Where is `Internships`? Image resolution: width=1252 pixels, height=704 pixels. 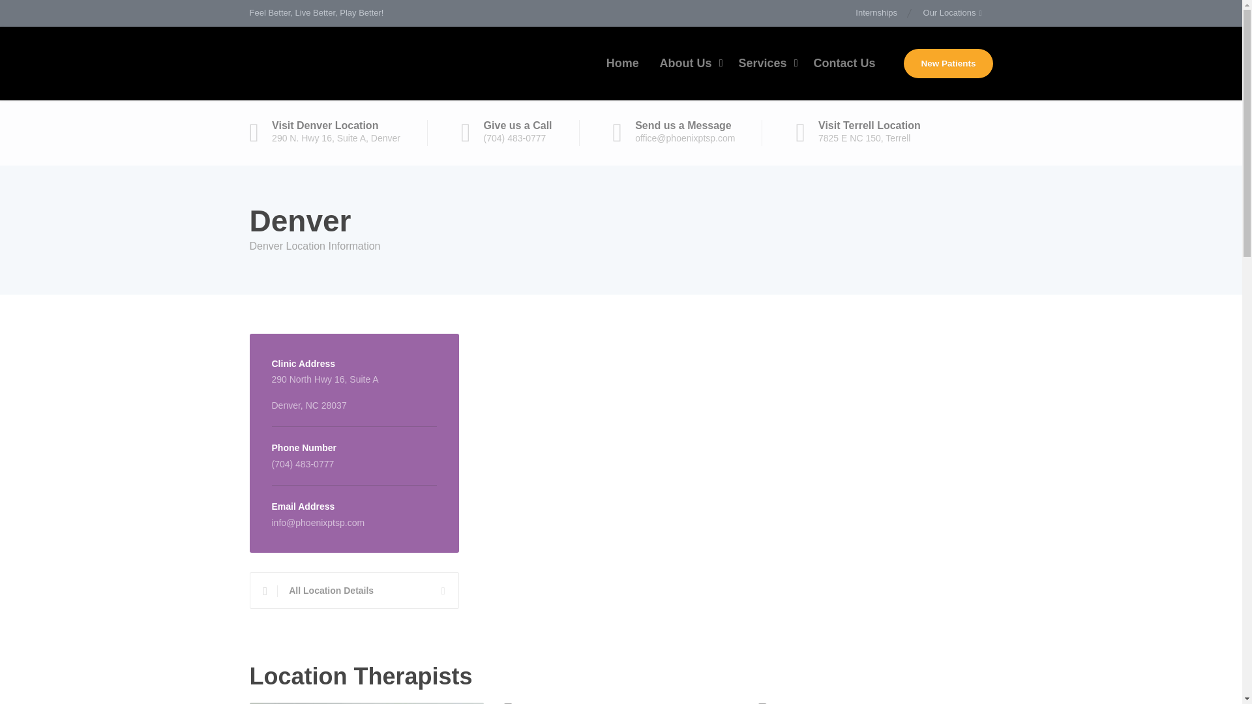 Internships is located at coordinates (882, 13).